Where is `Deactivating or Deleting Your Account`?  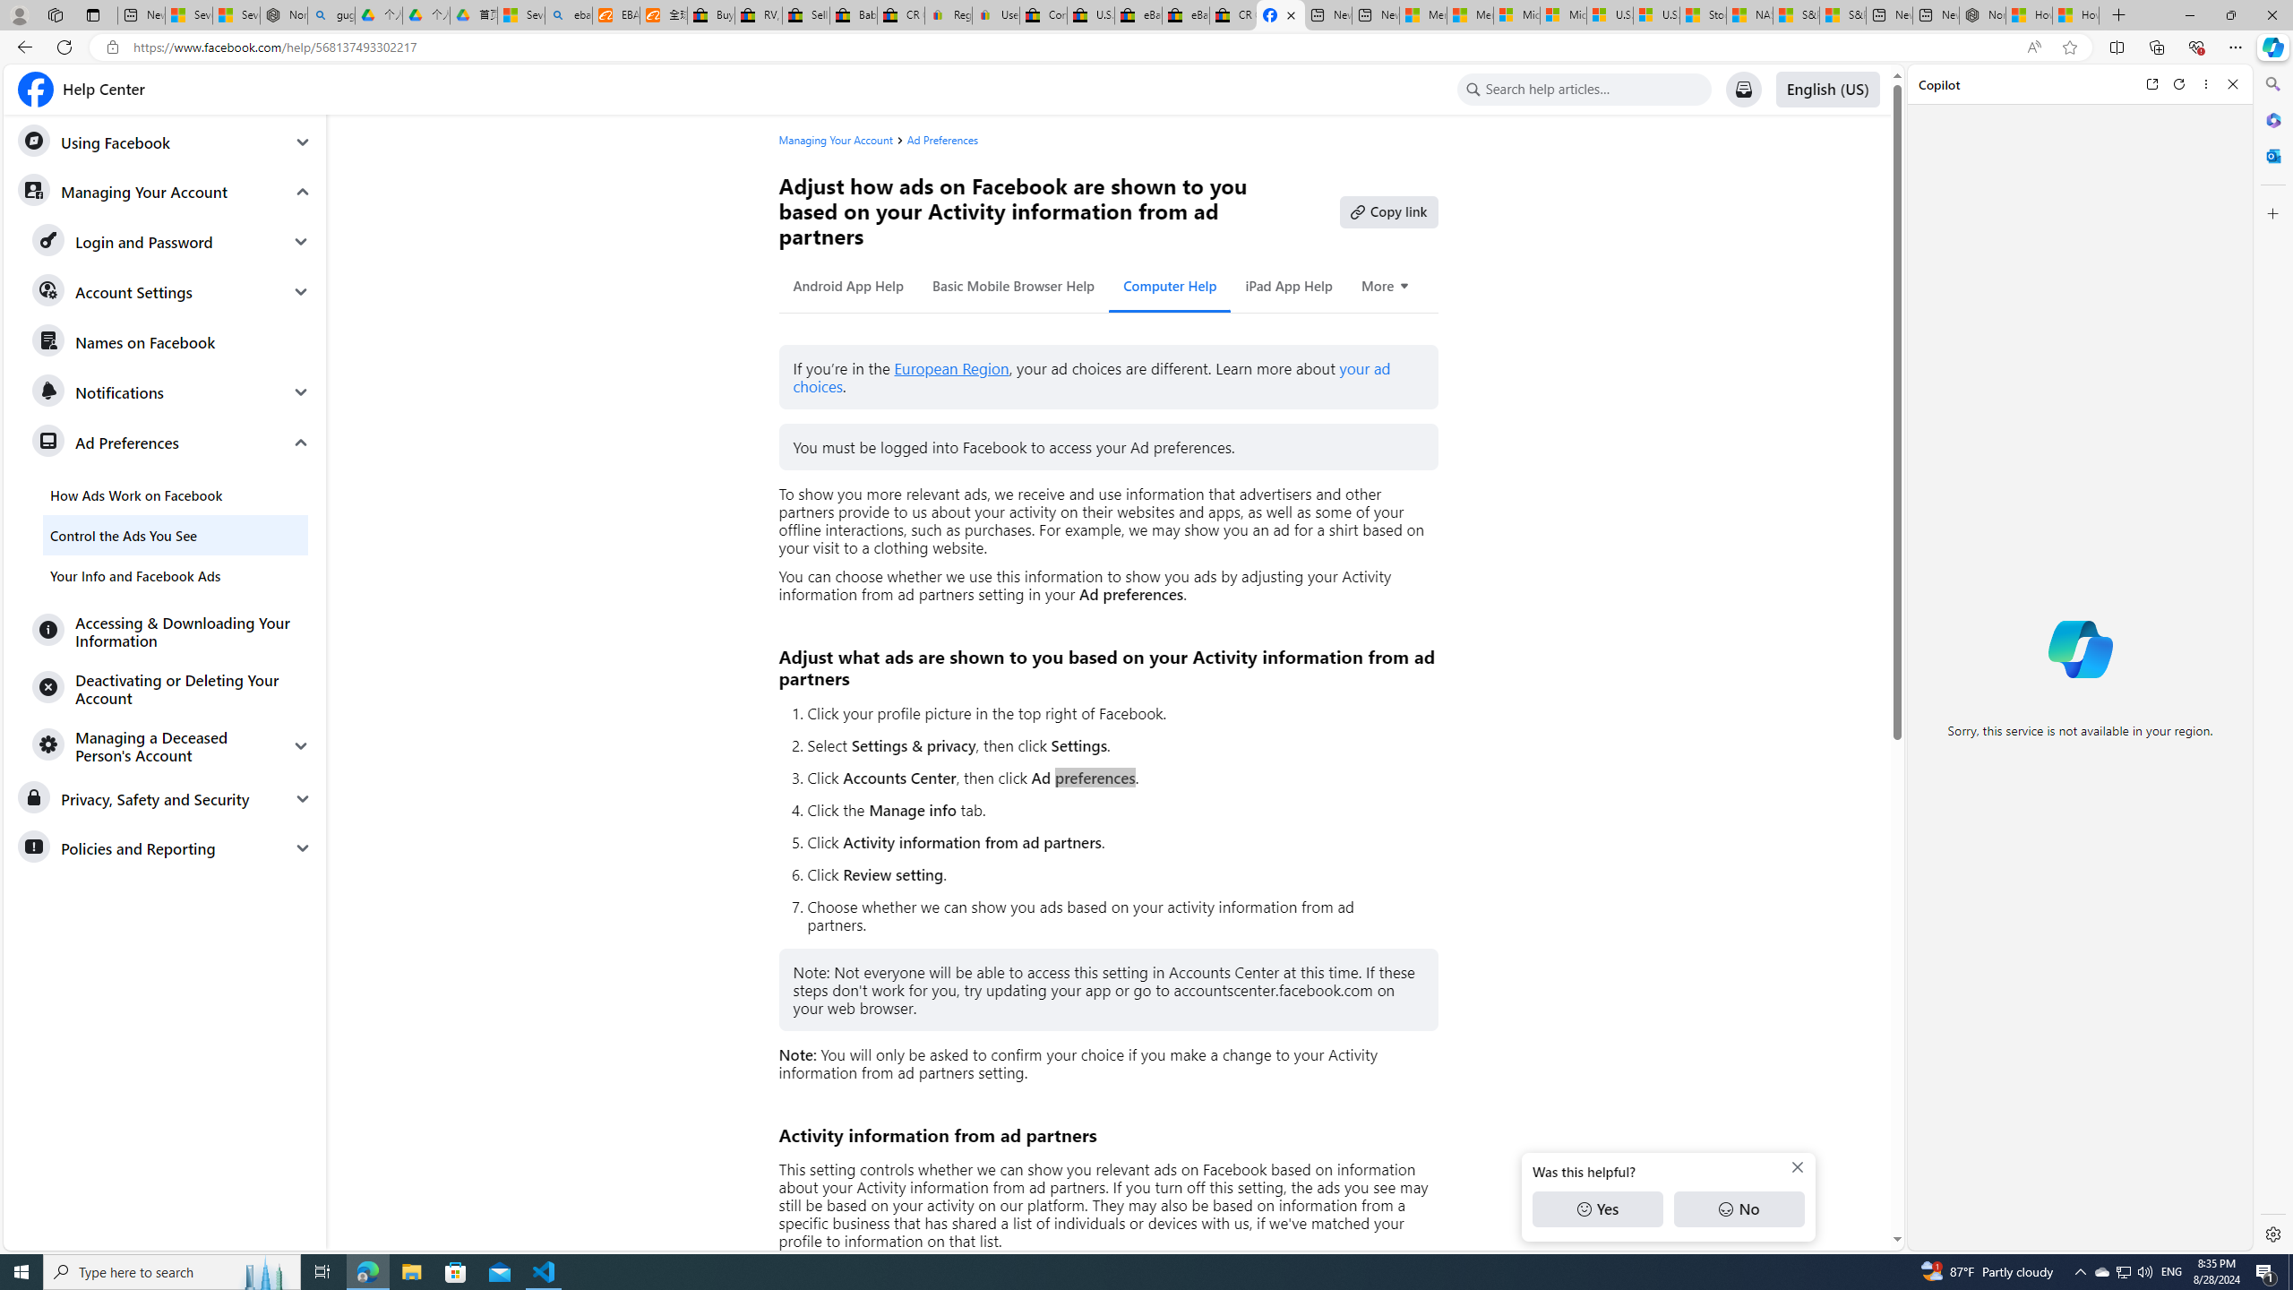 Deactivating or Deleting Your Account is located at coordinates (172, 688).